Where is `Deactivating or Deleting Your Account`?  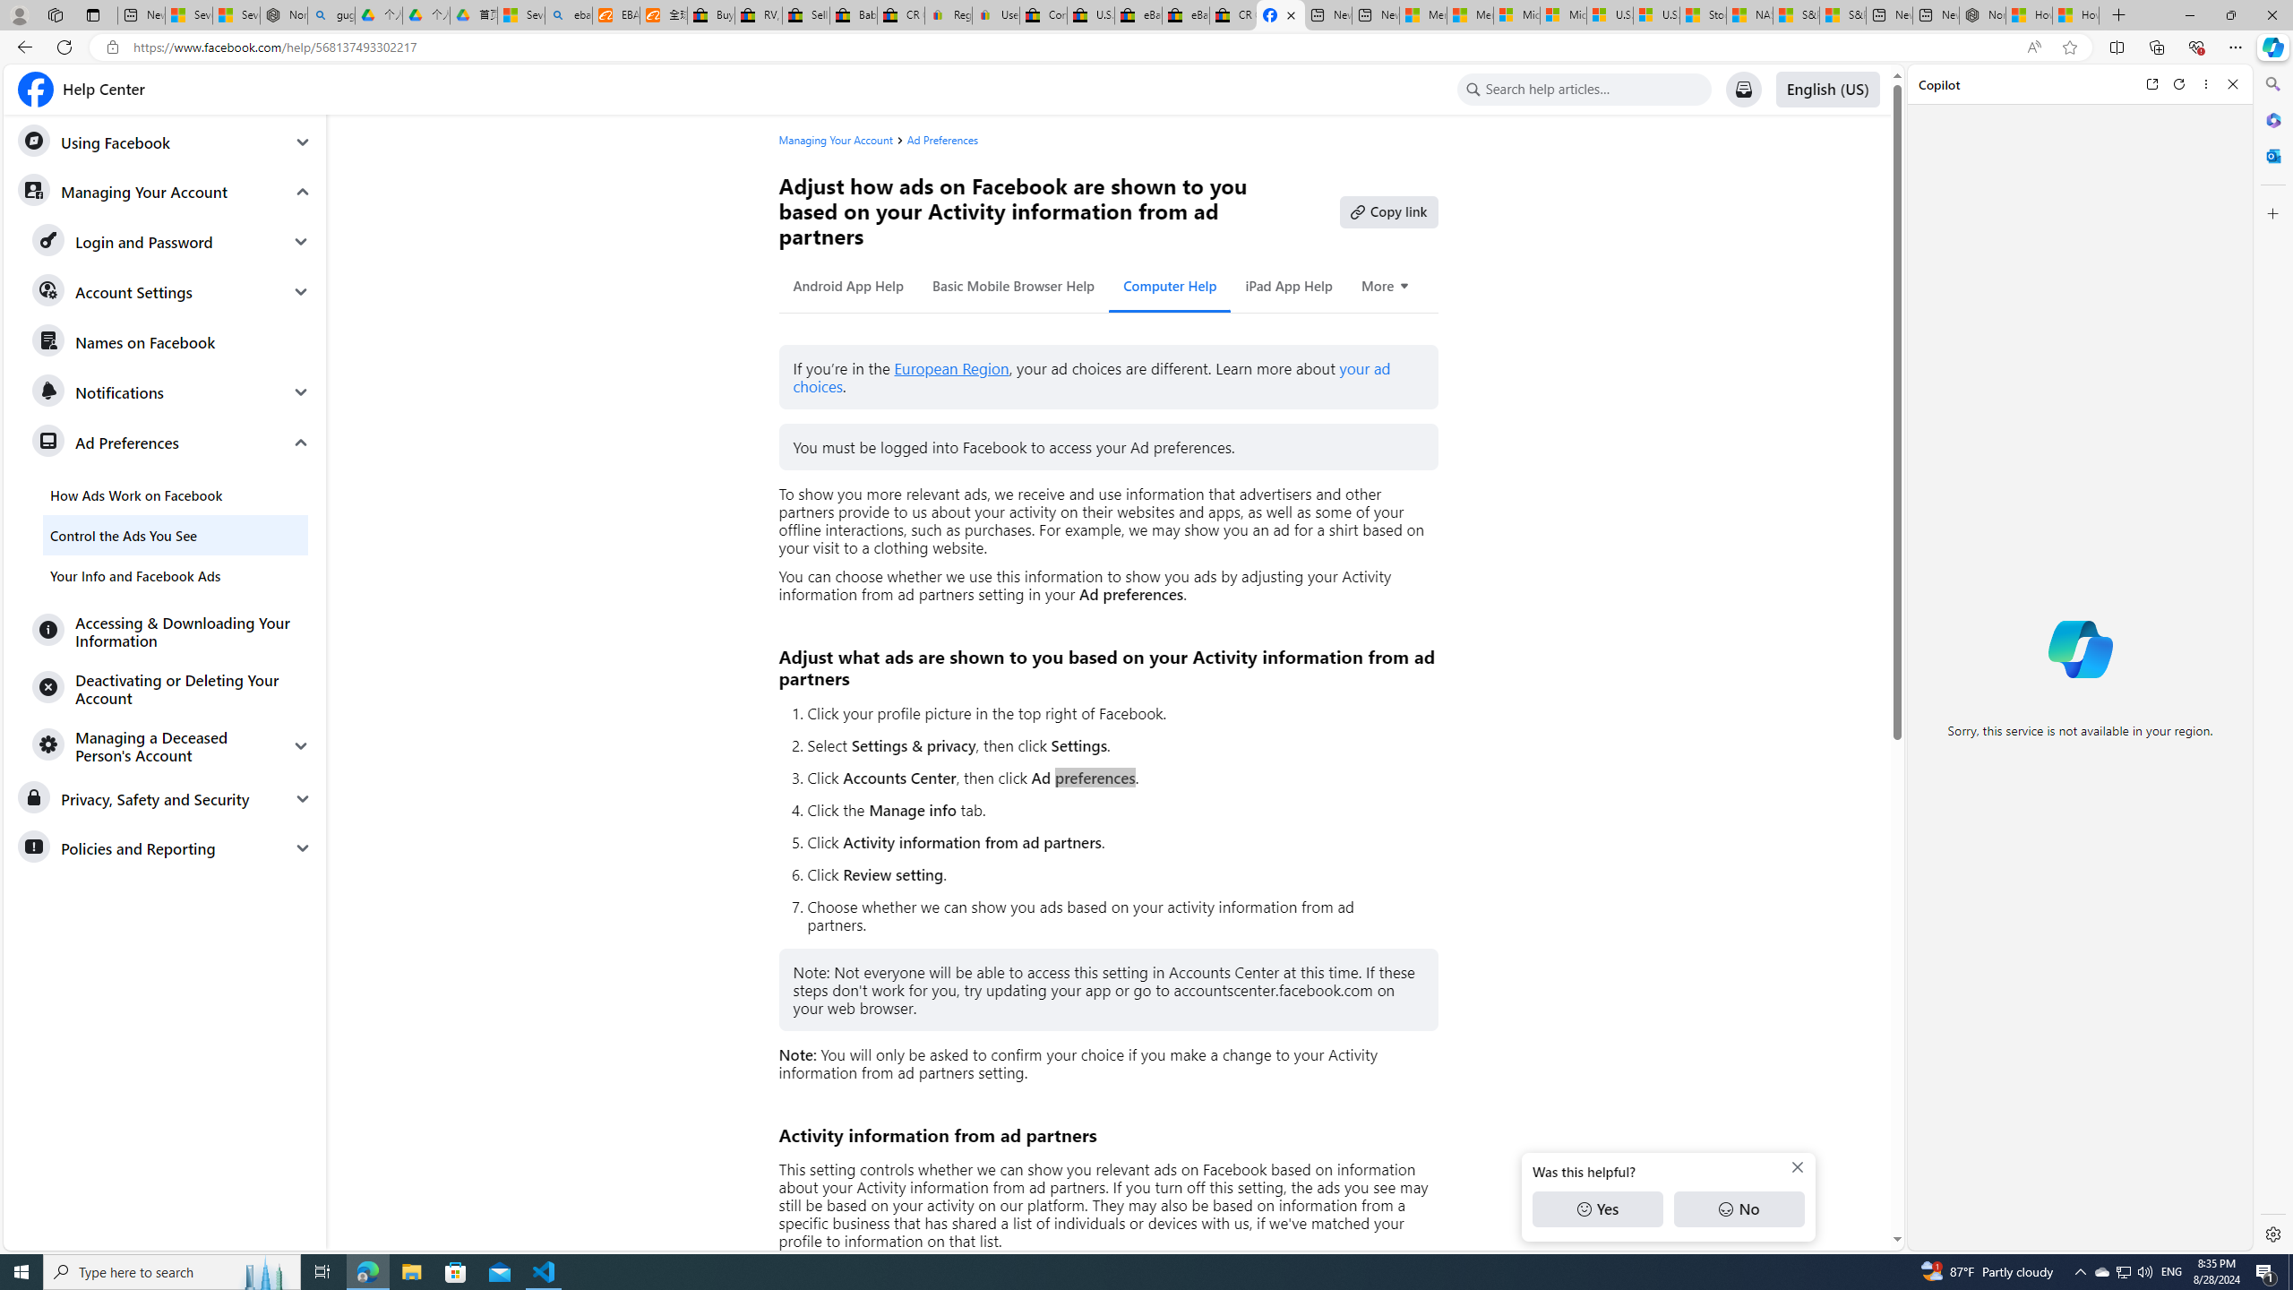 Deactivating or Deleting Your Account is located at coordinates (172, 688).